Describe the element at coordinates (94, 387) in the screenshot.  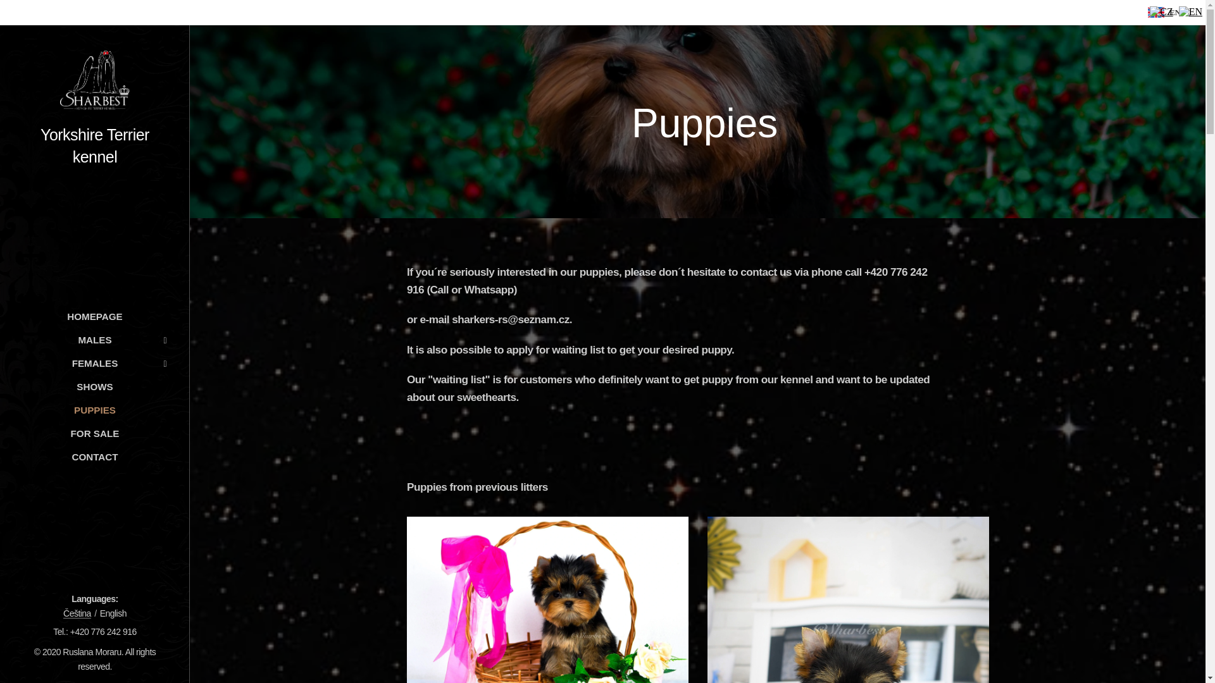
I see `SHOWS` at that location.